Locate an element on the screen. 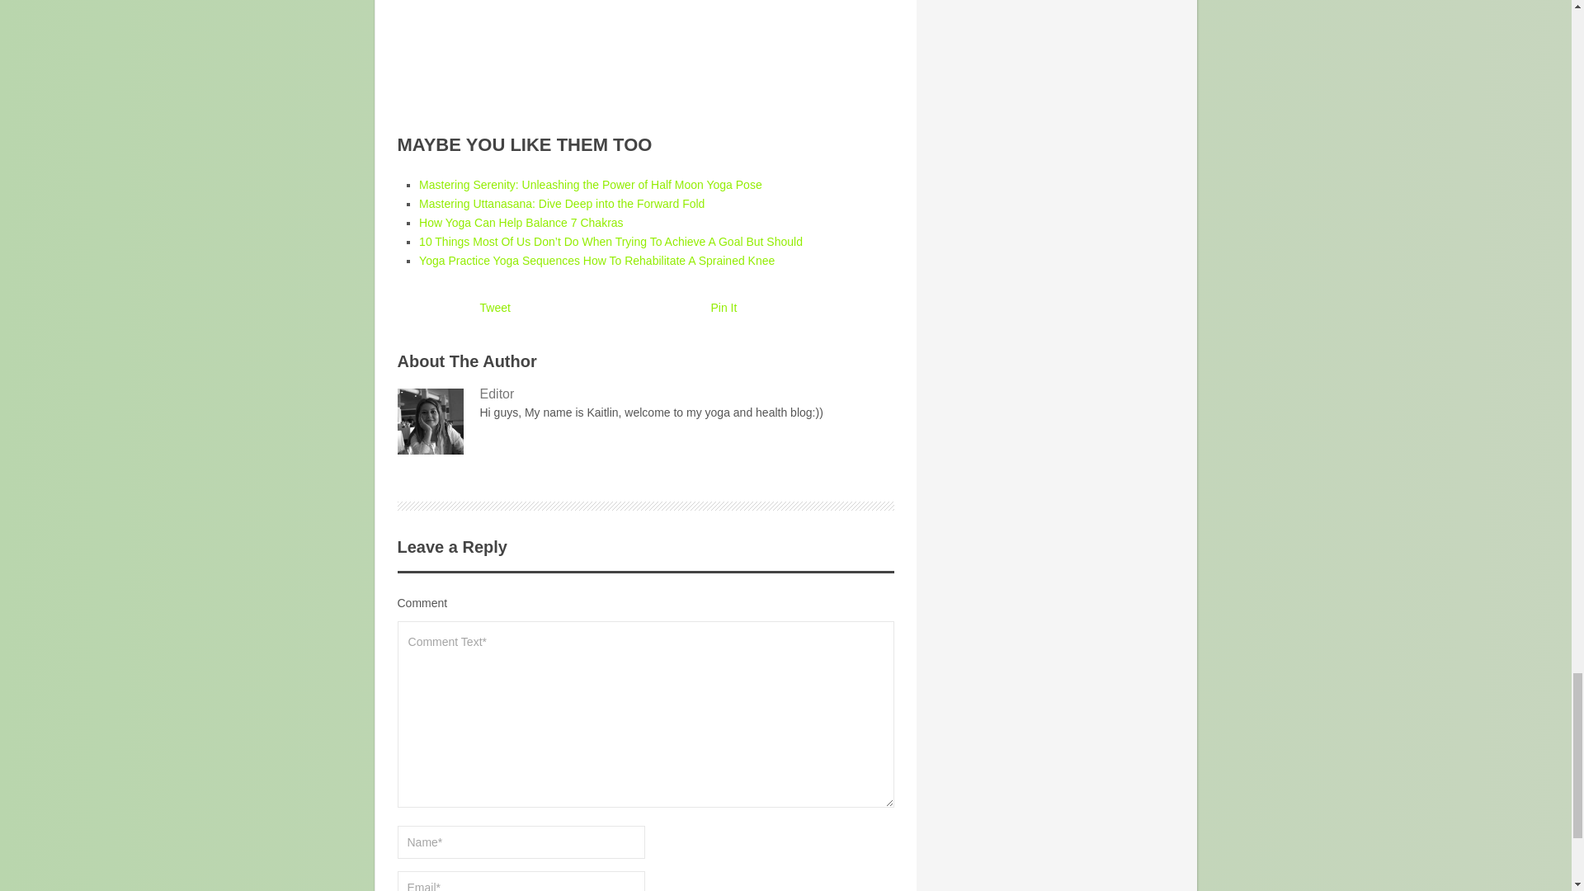  Tweet is located at coordinates (495, 308).